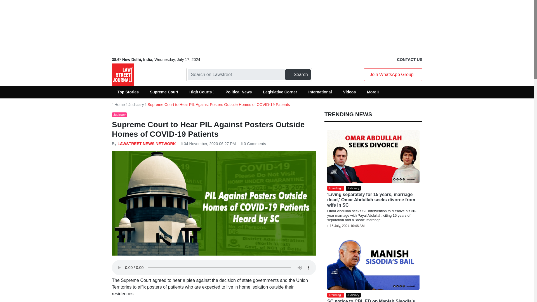 This screenshot has height=302, width=537. Describe the element at coordinates (280, 92) in the screenshot. I see `Legislative Corner` at that location.